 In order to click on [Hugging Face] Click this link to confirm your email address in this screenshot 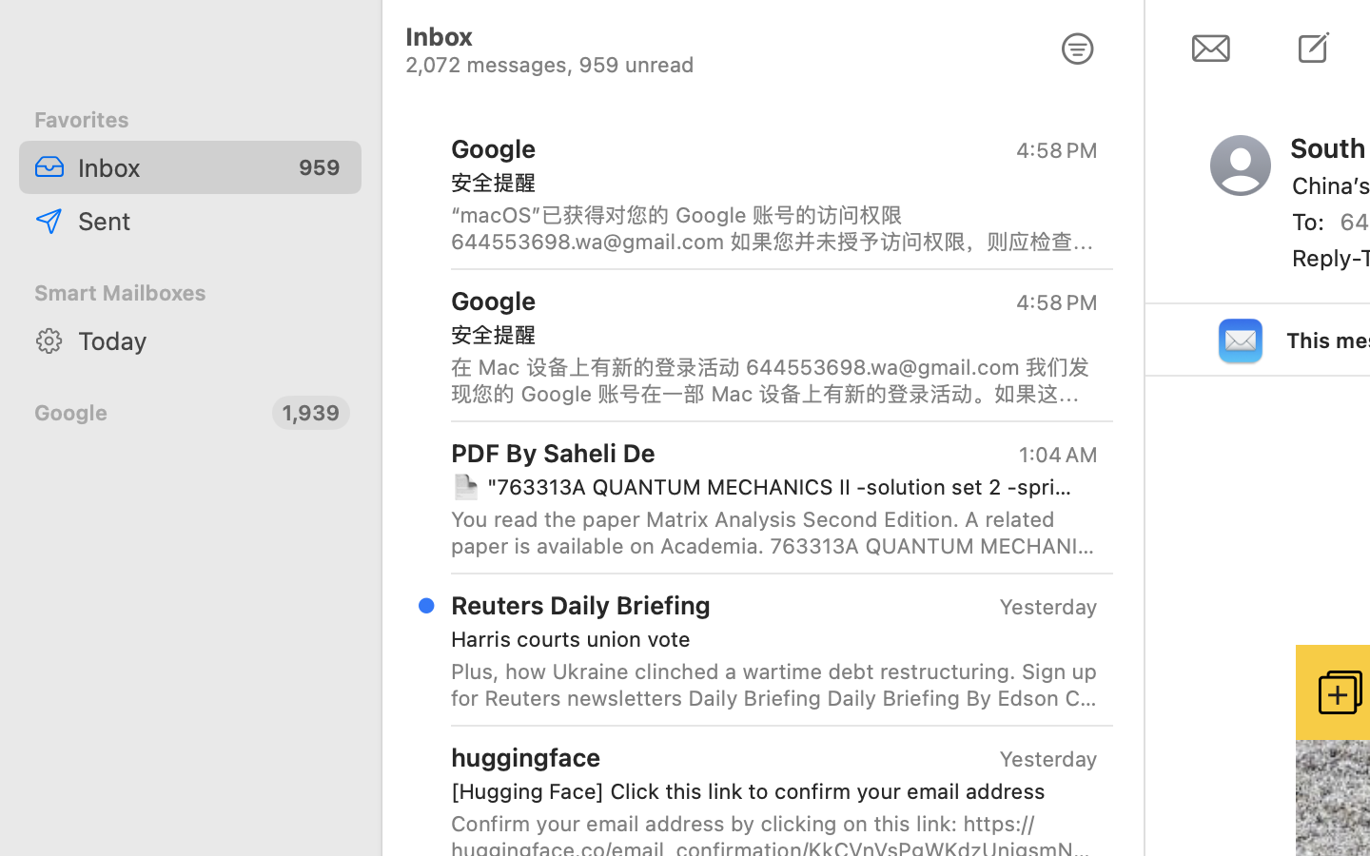, I will do `click(767, 791)`.